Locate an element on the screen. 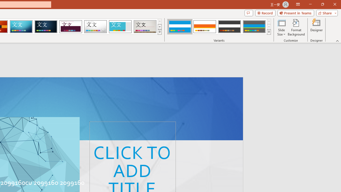  Banded Variant 2 is located at coordinates (205, 27).